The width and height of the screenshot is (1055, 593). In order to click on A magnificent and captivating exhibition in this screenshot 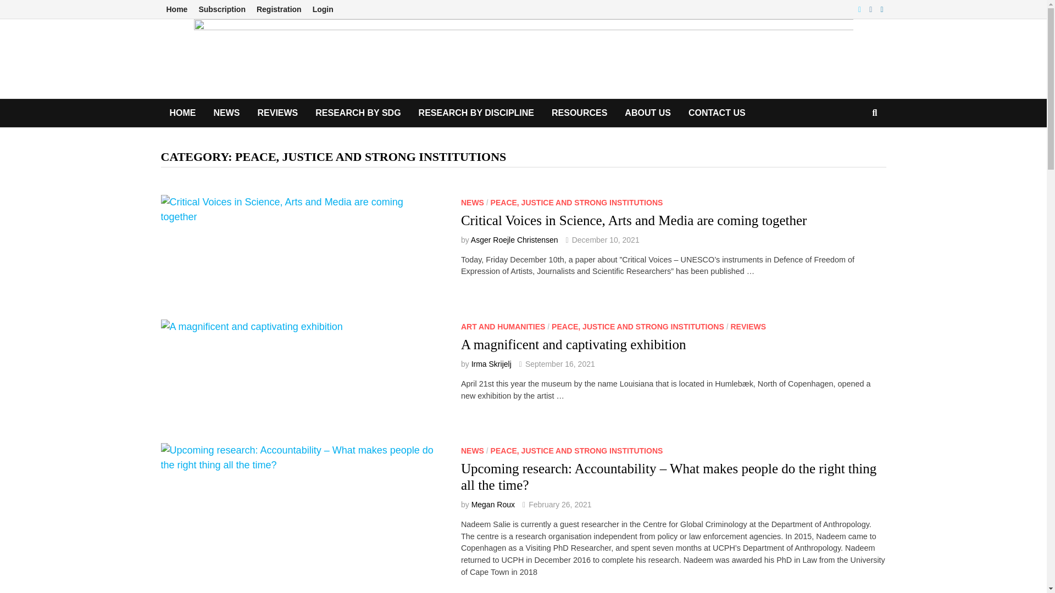, I will do `click(574, 345)`.